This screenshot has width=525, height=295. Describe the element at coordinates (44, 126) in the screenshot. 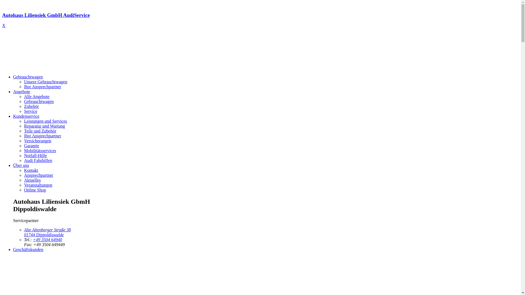

I see `Reparatur und Wartung` at that location.